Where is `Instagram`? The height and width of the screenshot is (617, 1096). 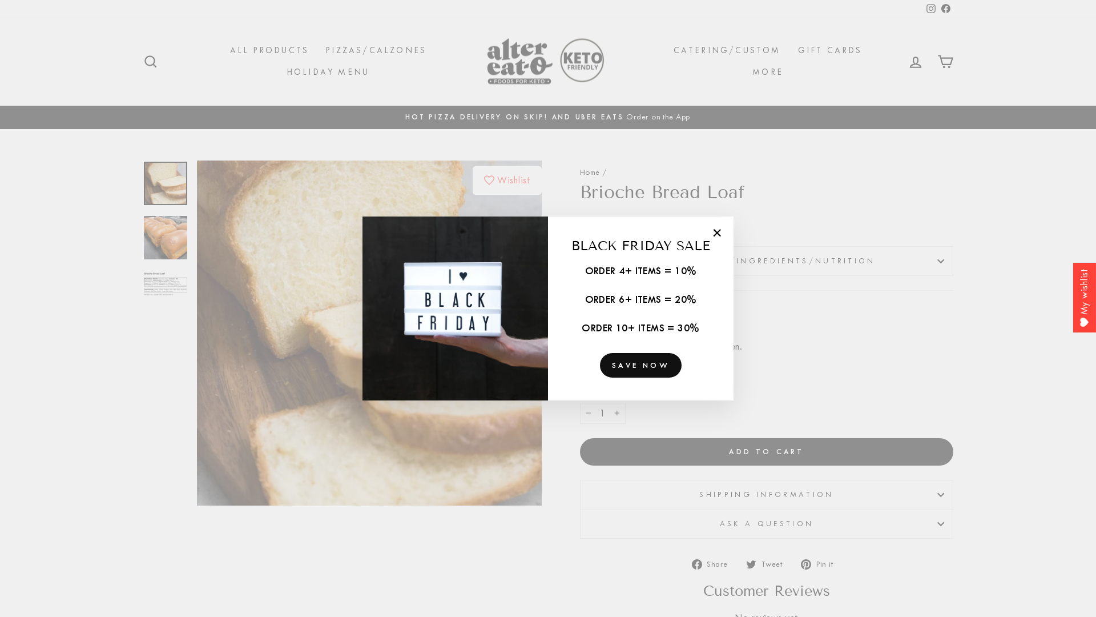
Instagram is located at coordinates (931, 9).